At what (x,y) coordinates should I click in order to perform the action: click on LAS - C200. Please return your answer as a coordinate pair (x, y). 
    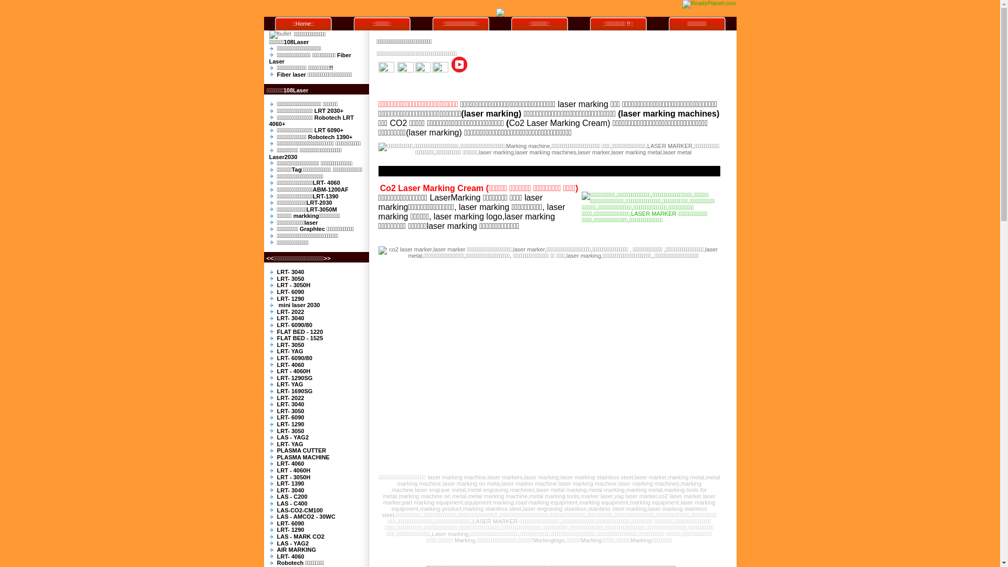
    Looking at the image, I should click on (292, 497).